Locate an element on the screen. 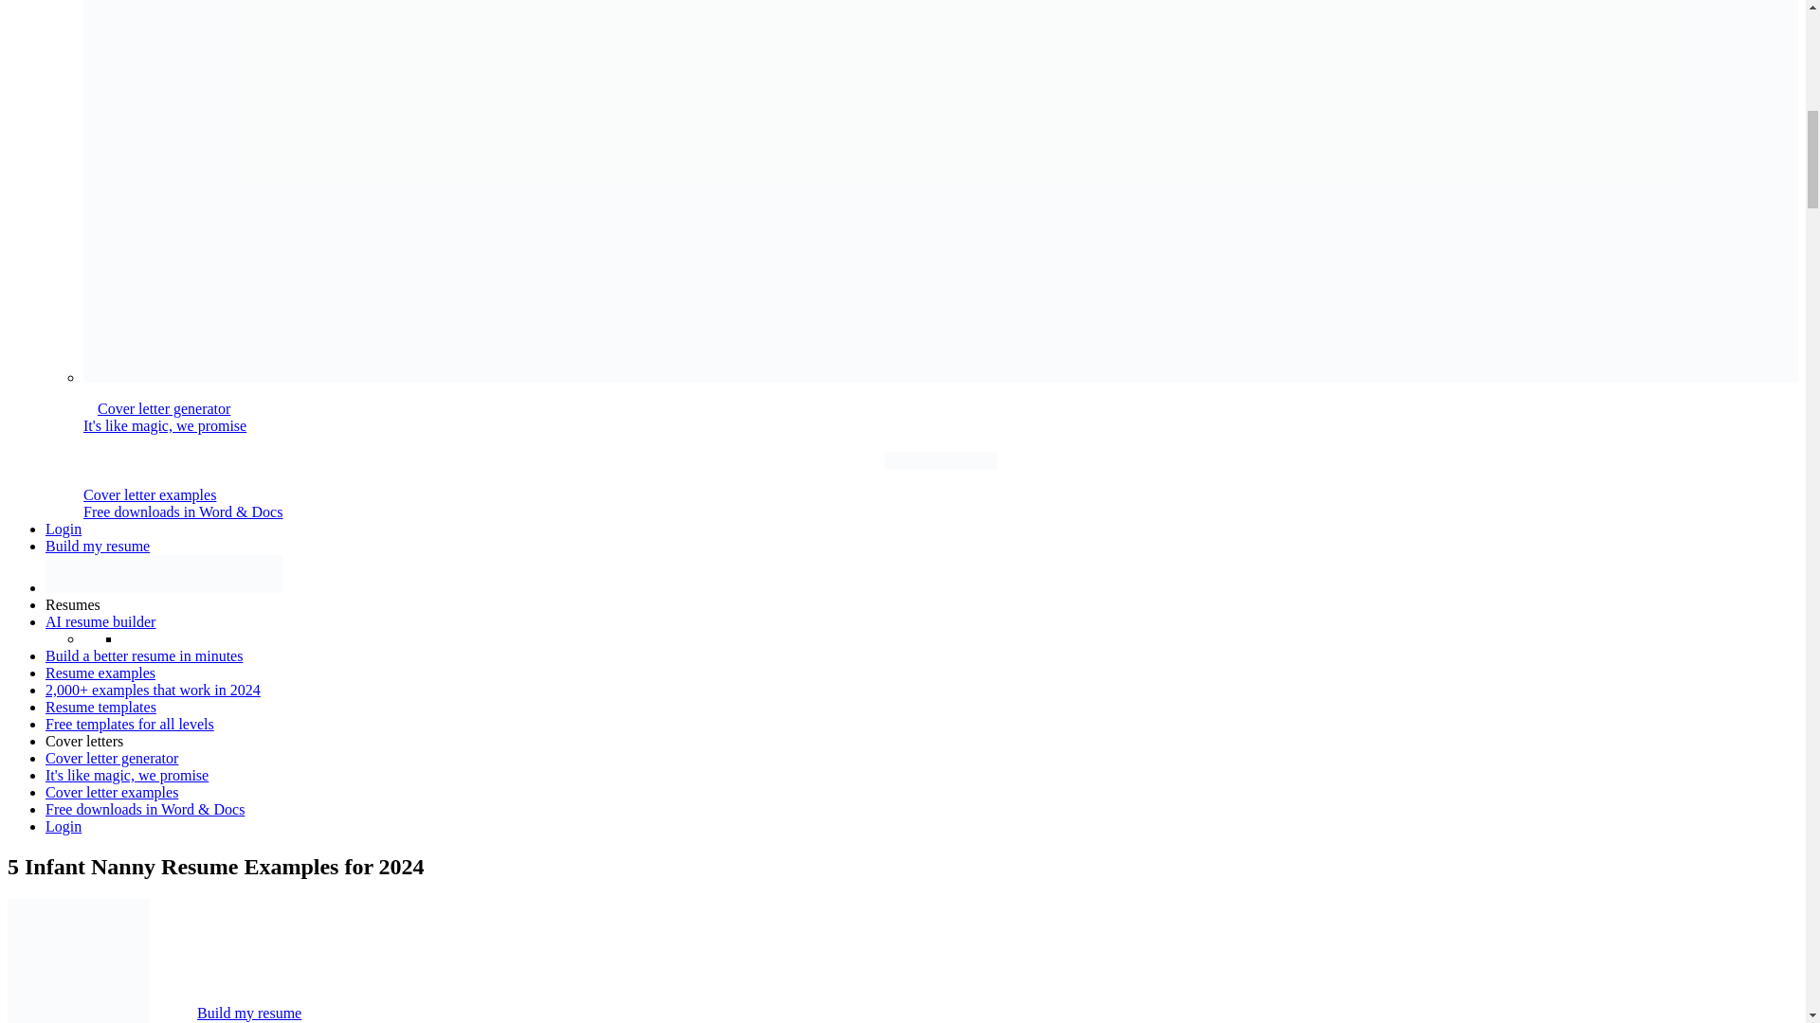 The height and width of the screenshot is (1023, 1820). Cover letters is located at coordinates (84, 741).